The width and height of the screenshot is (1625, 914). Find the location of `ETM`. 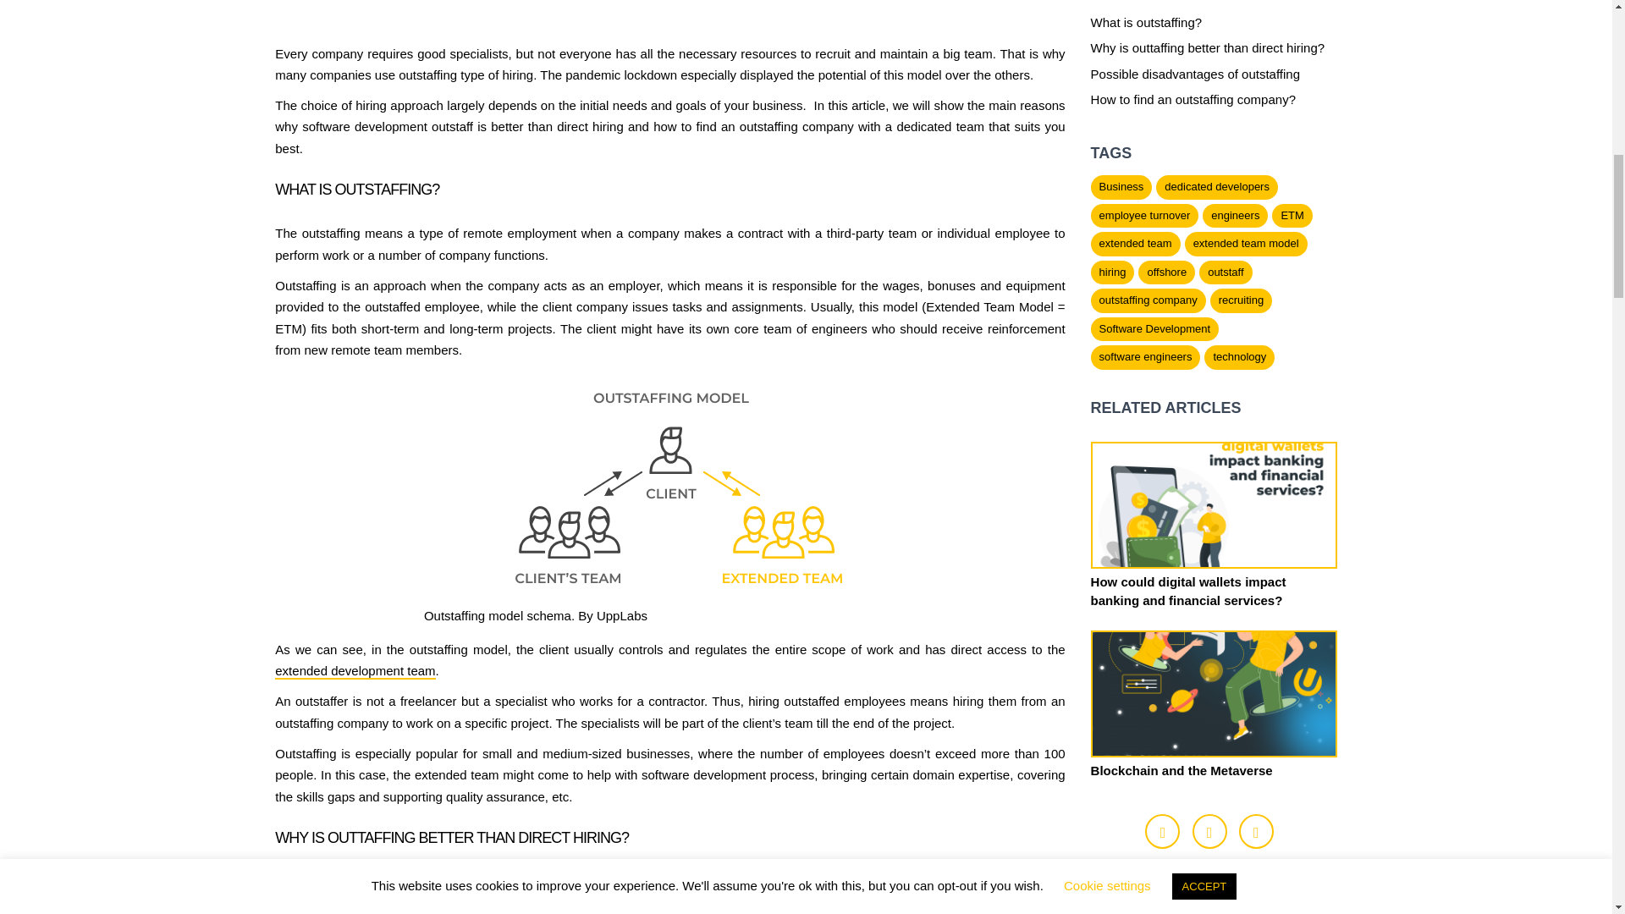

ETM is located at coordinates (1292, 216).